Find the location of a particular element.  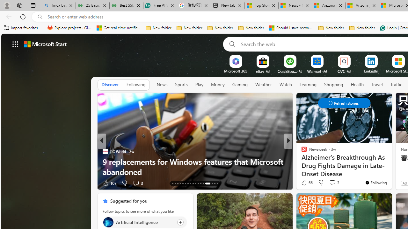

Gaming is located at coordinates (240, 85).